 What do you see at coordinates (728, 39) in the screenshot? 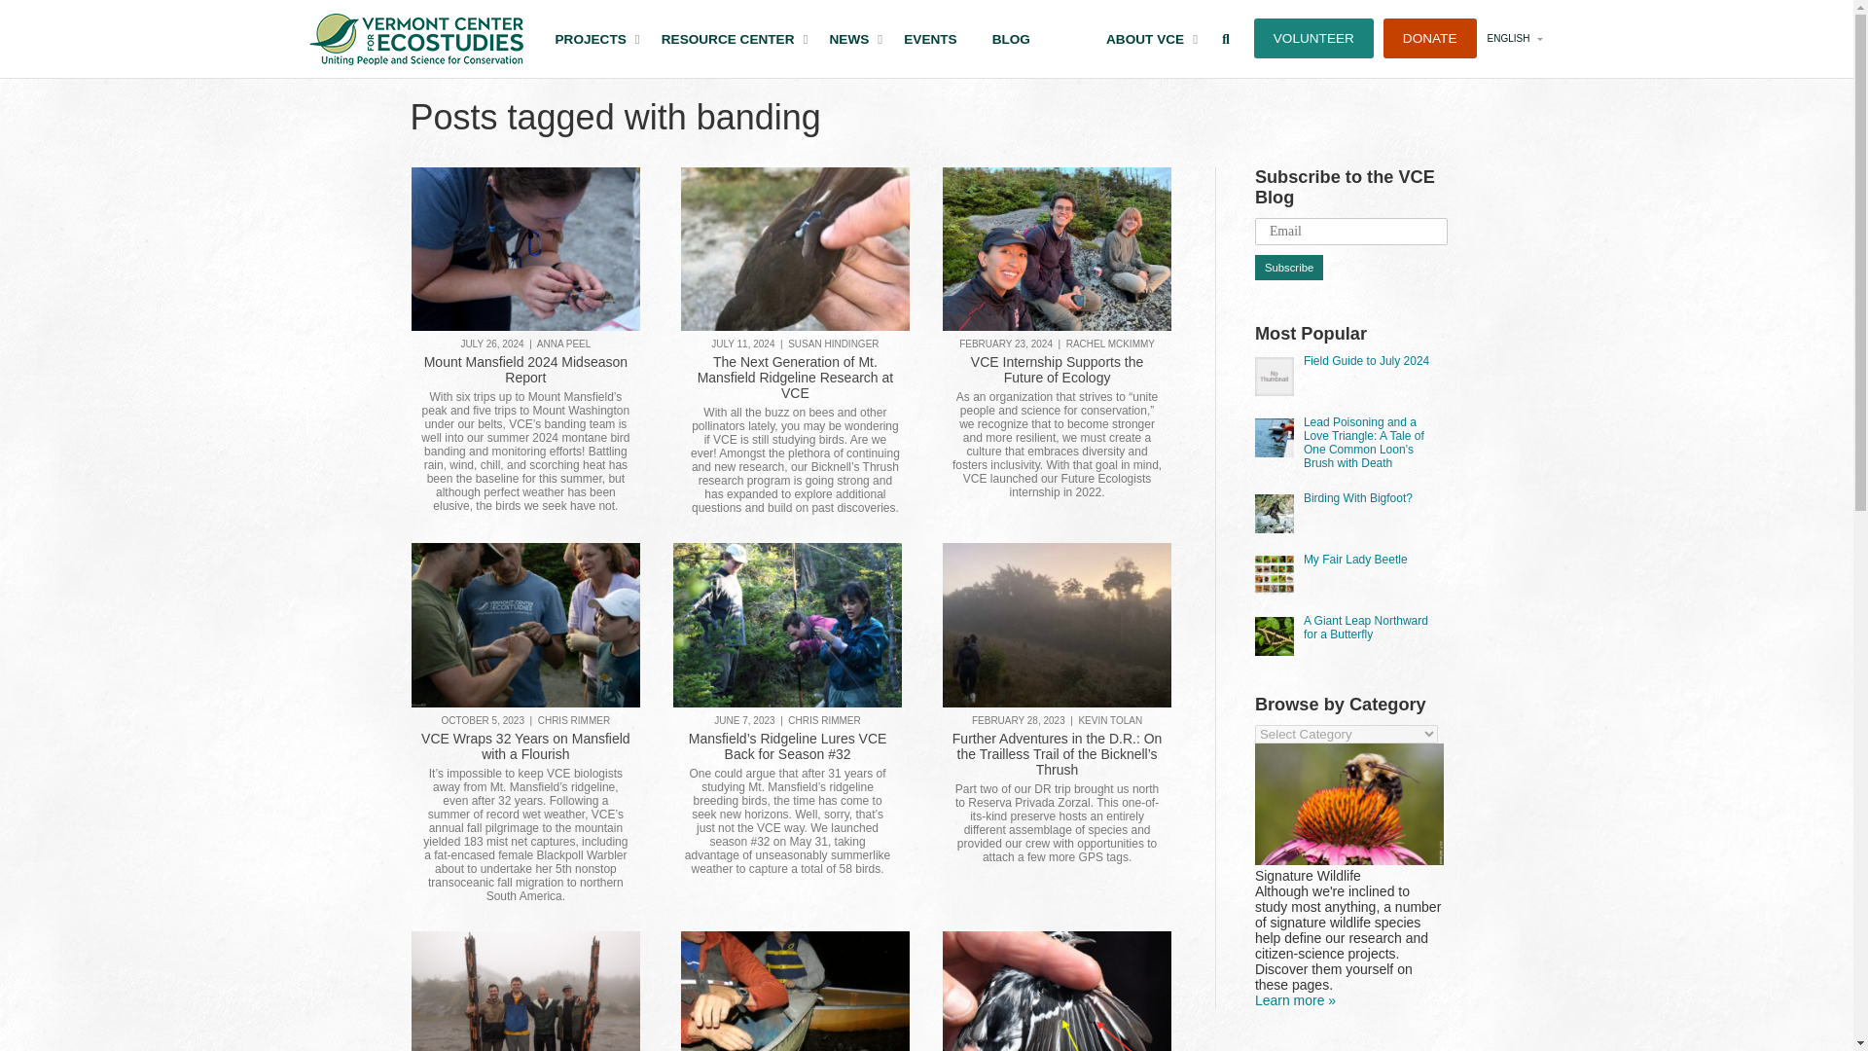
I see `subscribe` at bounding box center [728, 39].